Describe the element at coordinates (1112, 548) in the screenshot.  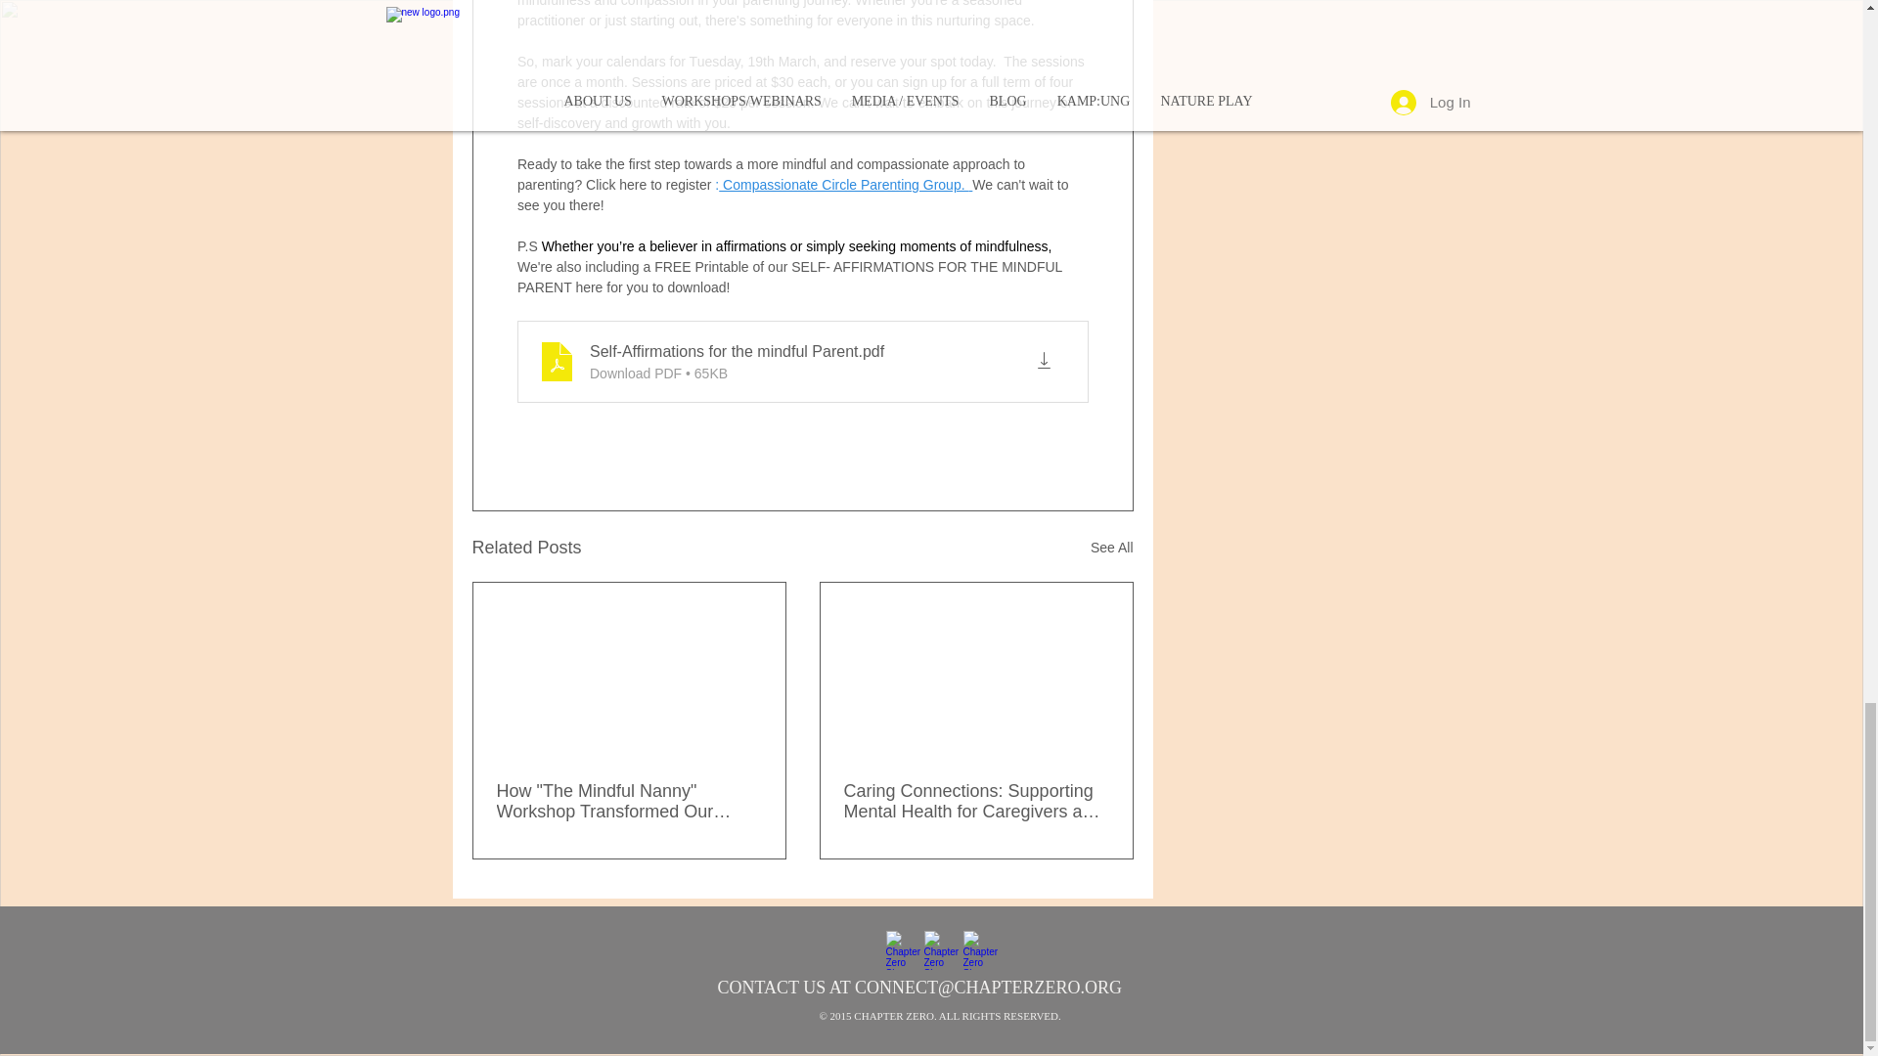
I see `See All` at that location.